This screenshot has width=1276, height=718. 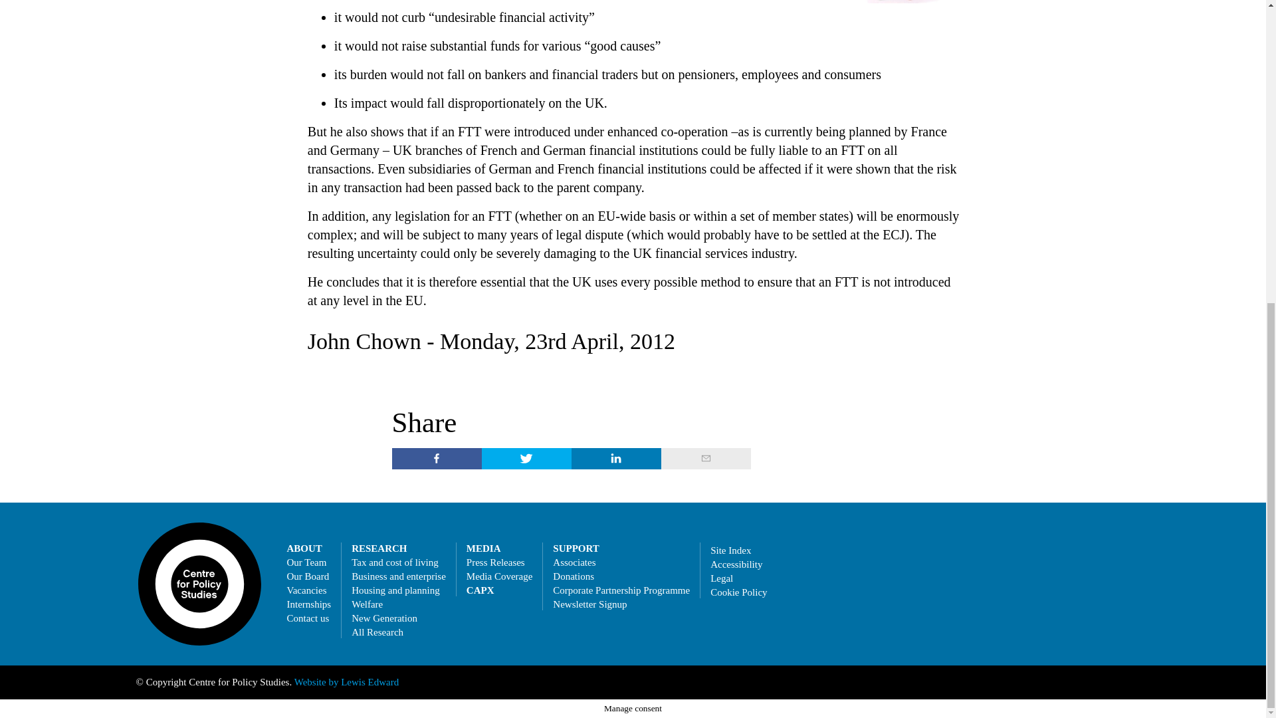 I want to click on ABOUT, so click(x=304, y=548).